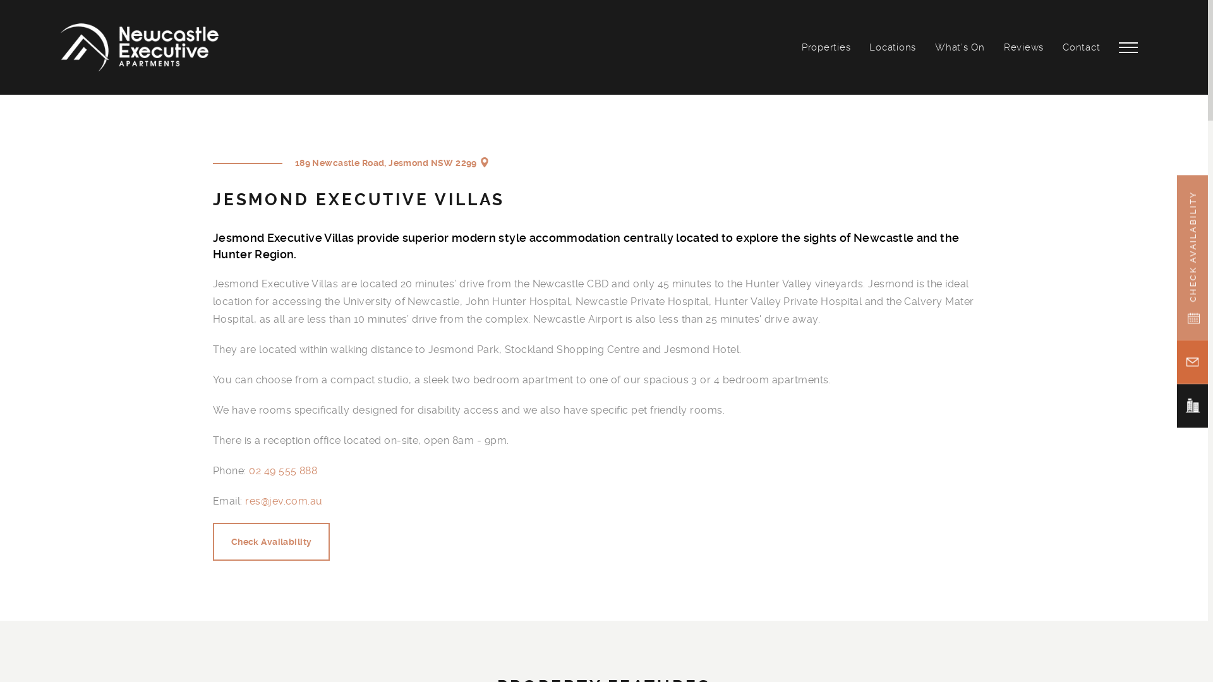 Image resolution: width=1213 pixels, height=682 pixels. I want to click on 189 Newcastle Road, Jesmond NSW 2299, so click(485, 163).